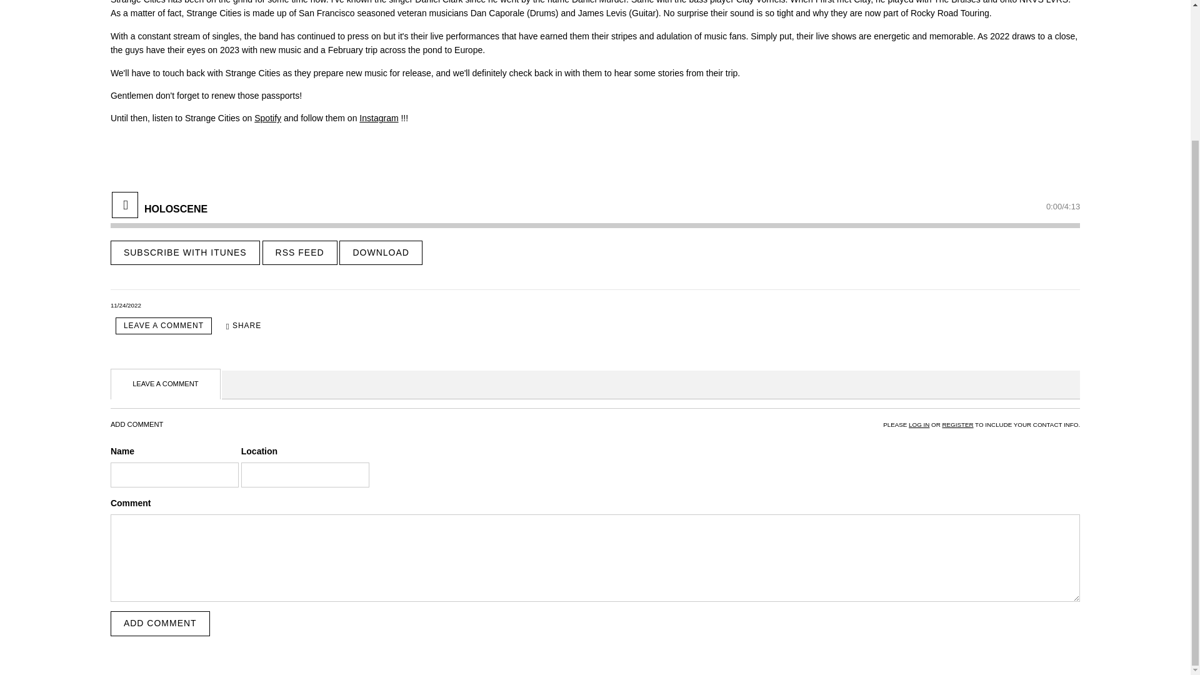 This screenshot has height=675, width=1200. Describe the element at coordinates (919, 424) in the screenshot. I see `LOG IN` at that location.